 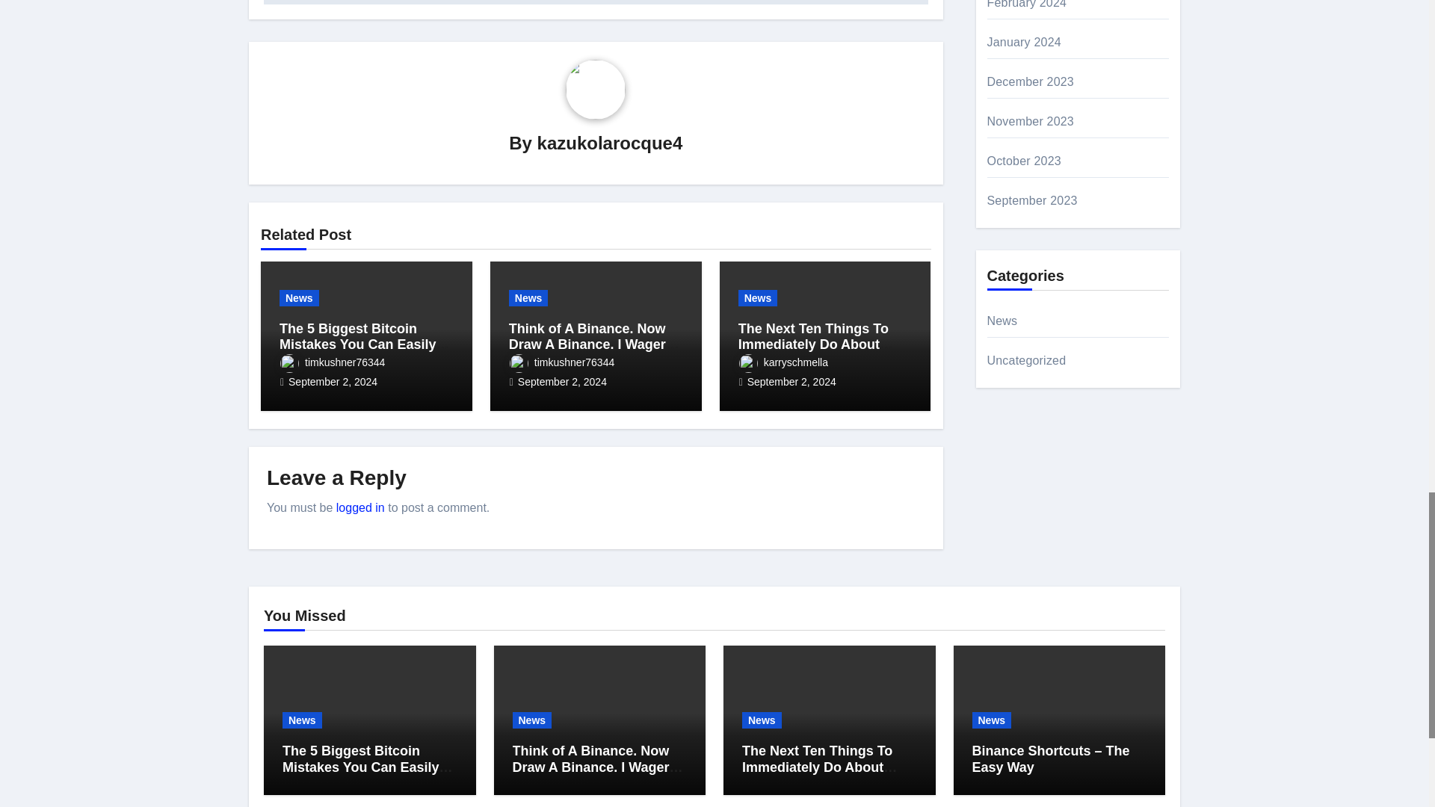 I want to click on kazukolarocque4, so click(x=610, y=143).